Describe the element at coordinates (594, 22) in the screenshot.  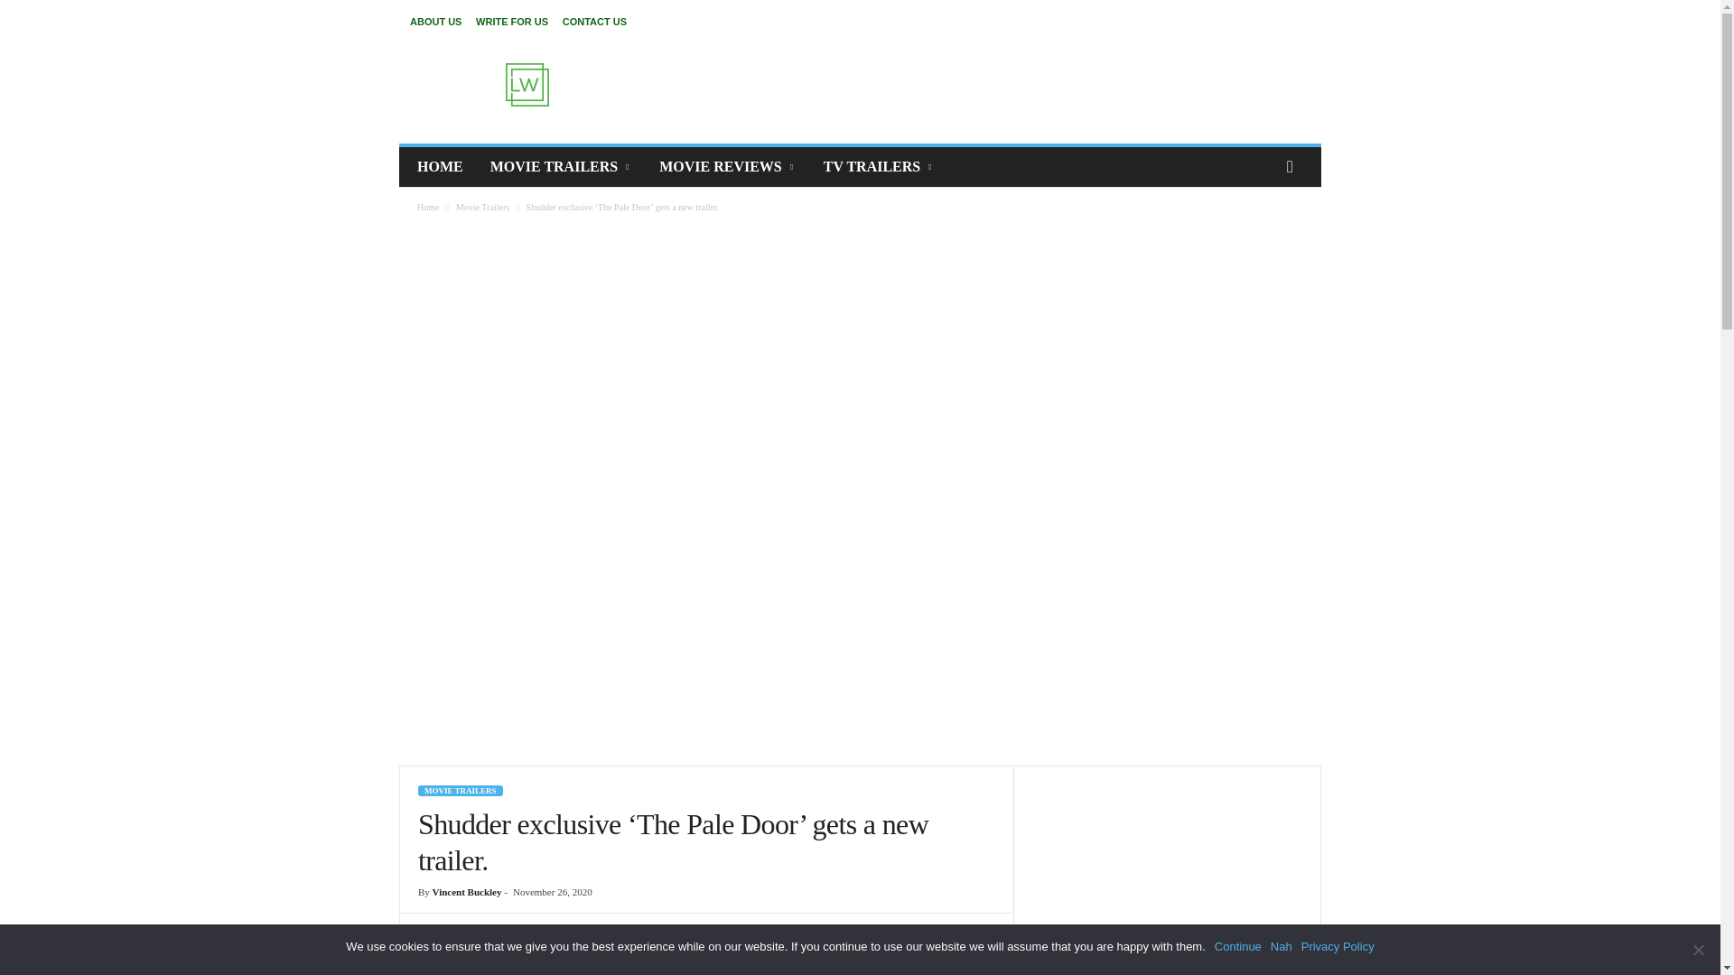
I see `CONTACT US` at that location.